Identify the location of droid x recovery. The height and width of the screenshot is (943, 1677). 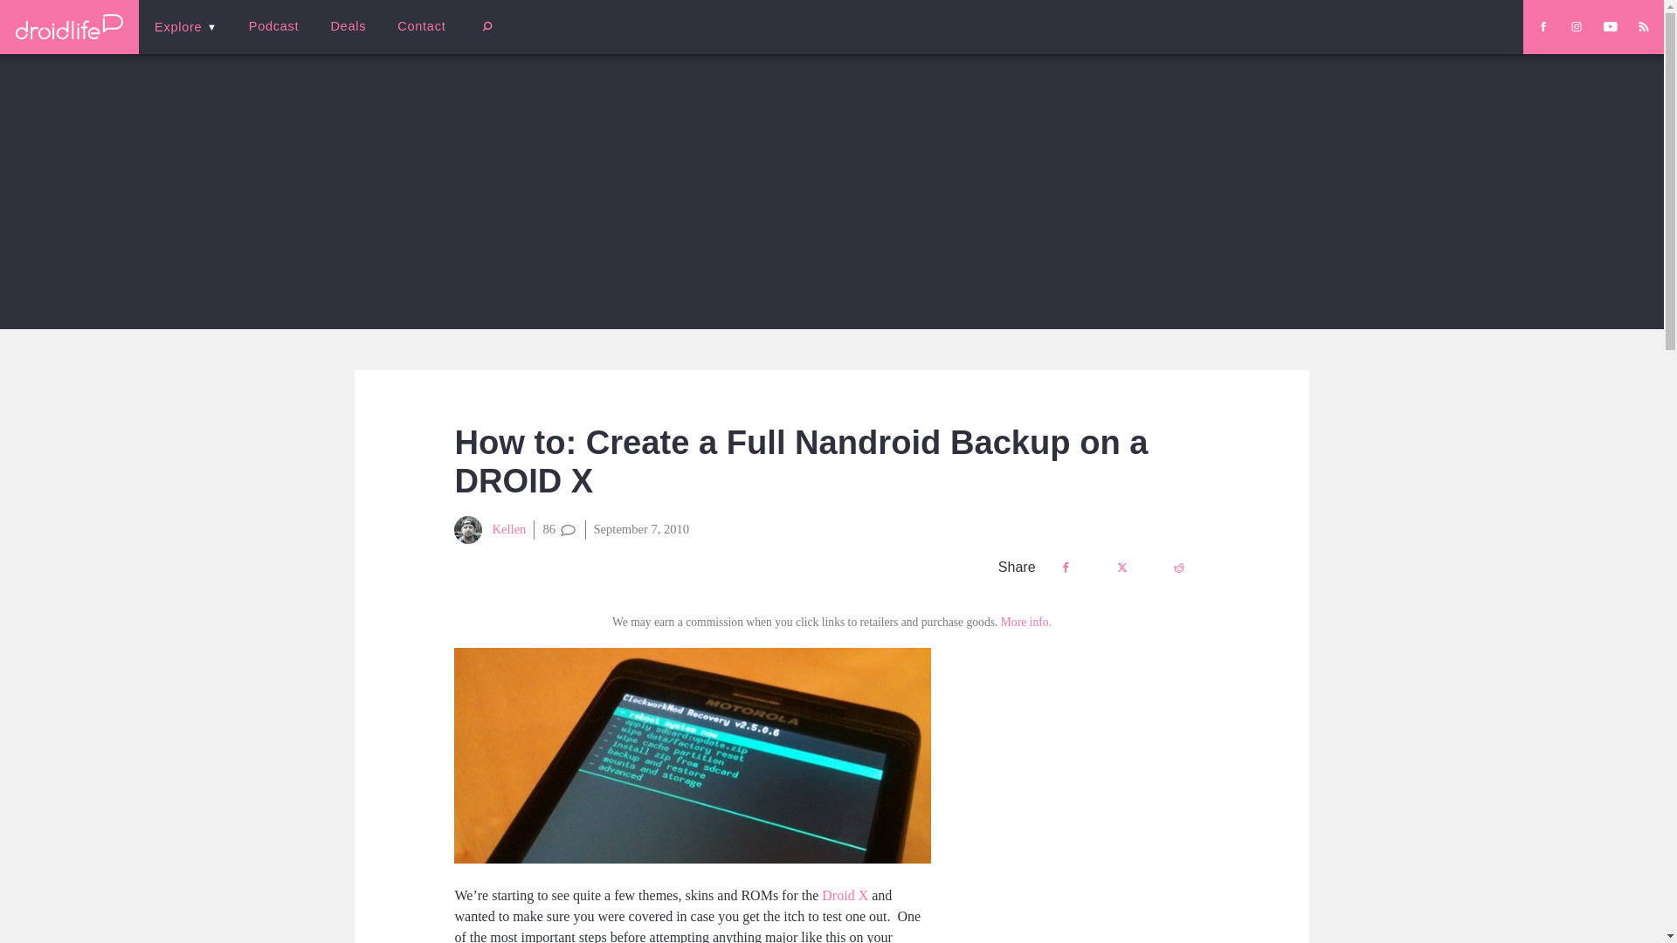
(692, 756).